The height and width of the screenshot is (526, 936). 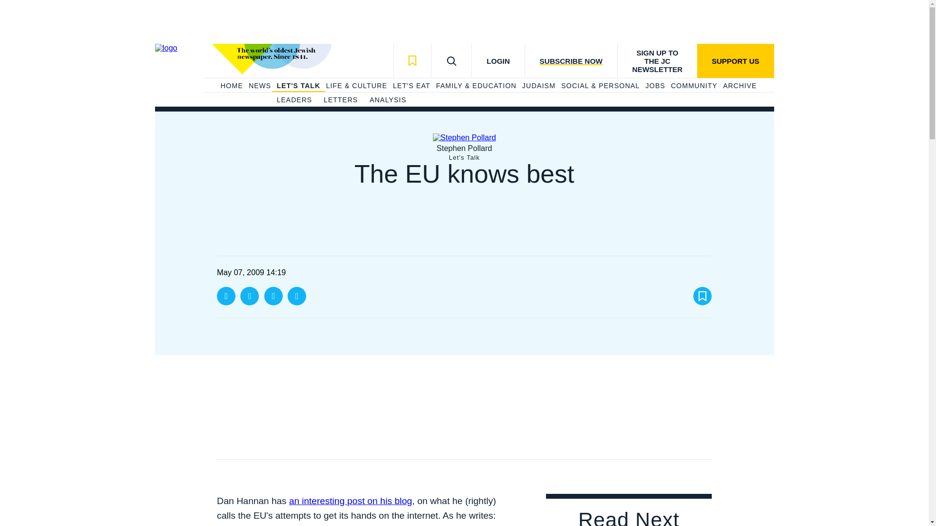 What do you see at coordinates (411, 86) in the screenshot?
I see `LET'S EAT` at bounding box center [411, 86].